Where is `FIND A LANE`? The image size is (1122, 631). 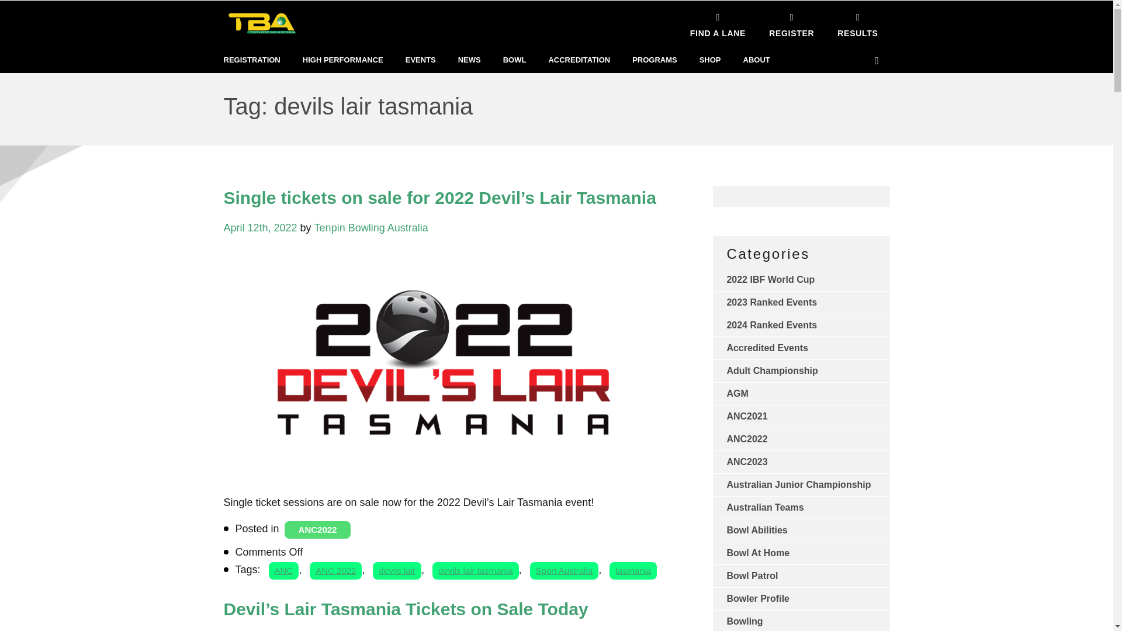
FIND A LANE is located at coordinates (718, 23).